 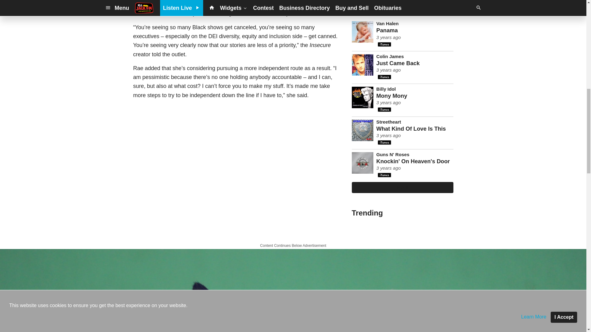 I want to click on More, so click(x=402, y=187).